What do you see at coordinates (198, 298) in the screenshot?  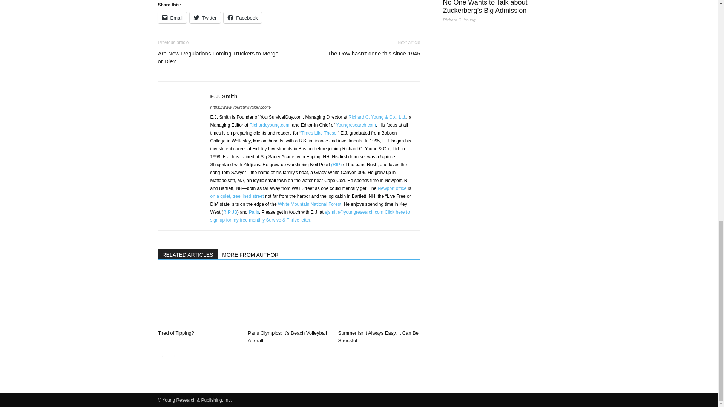 I see `Tired of Tipping?` at bounding box center [198, 298].